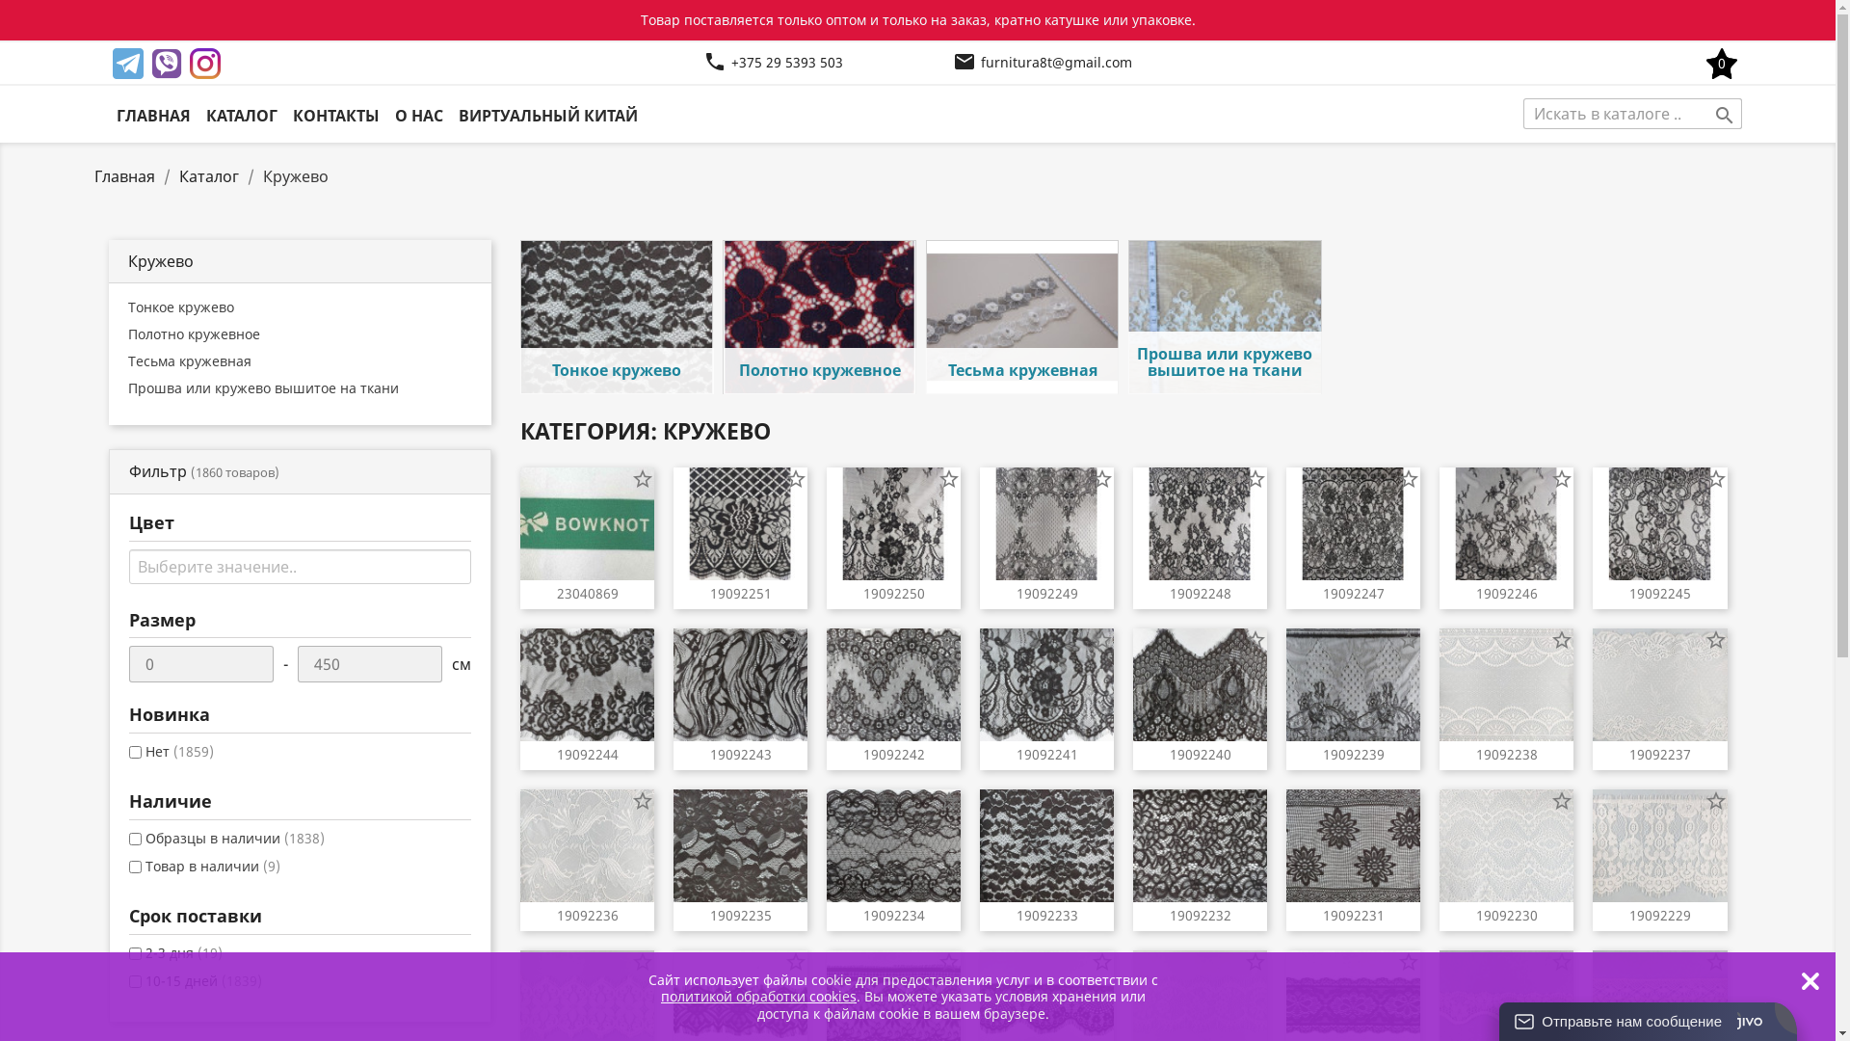 This screenshot has width=1850, height=1041. What do you see at coordinates (796, 962) in the screenshot?
I see `star_border` at bounding box center [796, 962].